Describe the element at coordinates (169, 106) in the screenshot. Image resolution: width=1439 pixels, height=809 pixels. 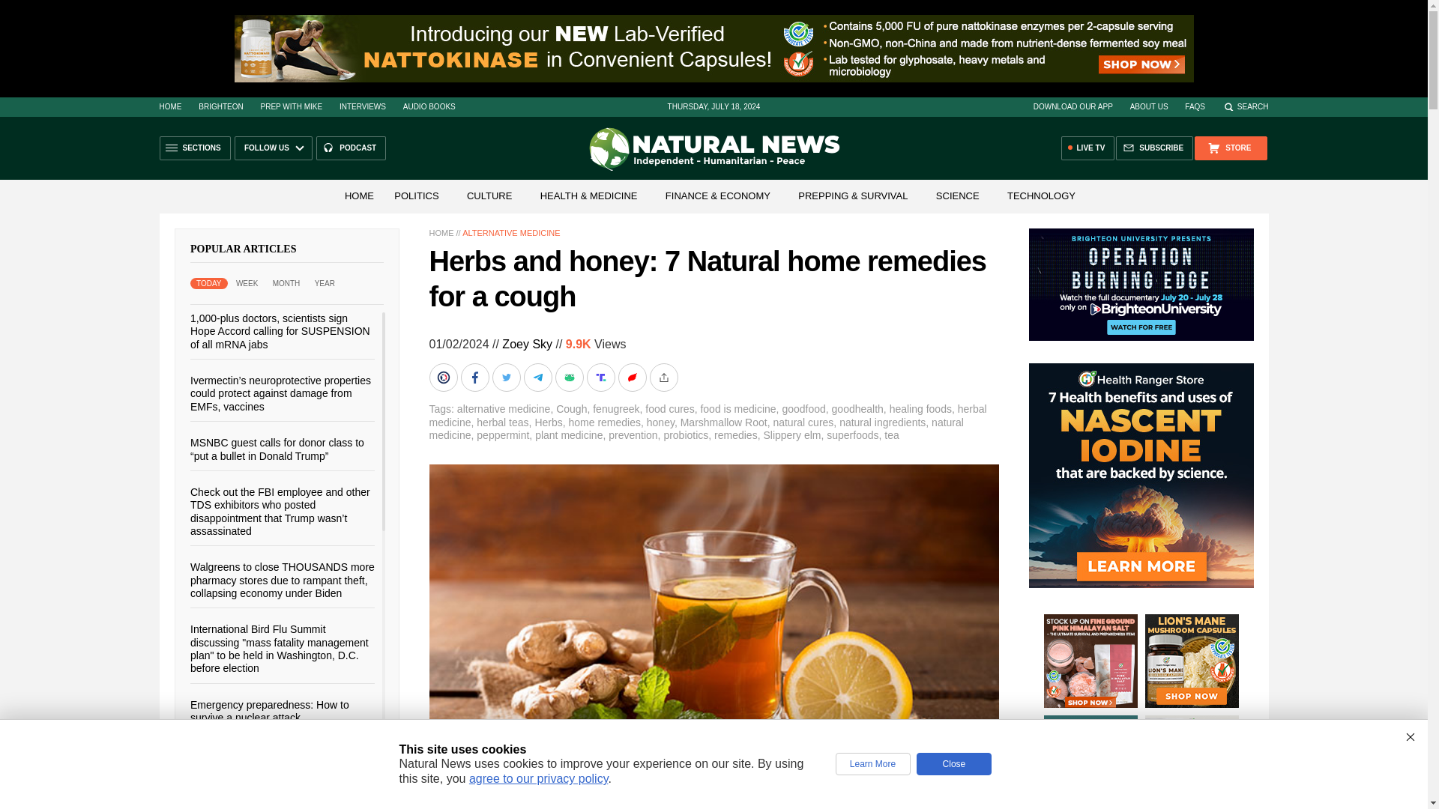
I see `HOME` at that location.